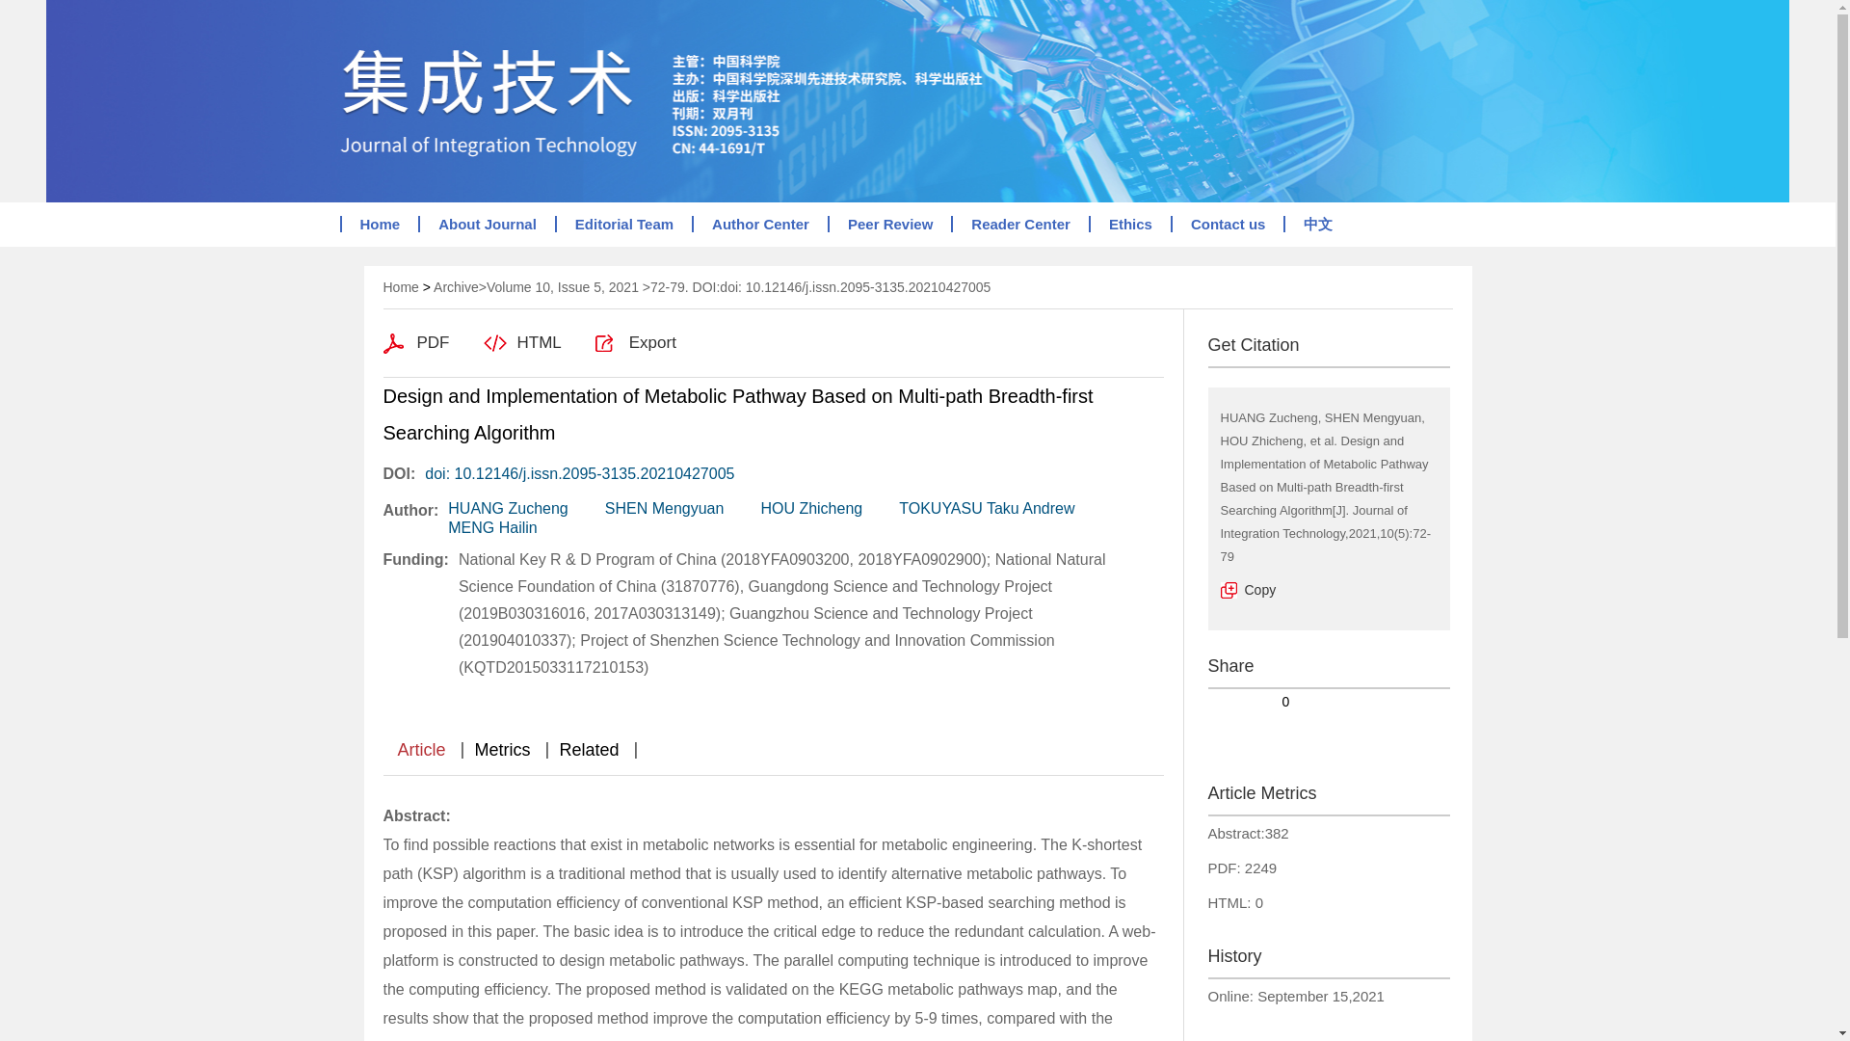 The width and height of the screenshot is (1850, 1041). What do you see at coordinates (1019, 224) in the screenshot?
I see `Reader Center` at bounding box center [1019, 224].